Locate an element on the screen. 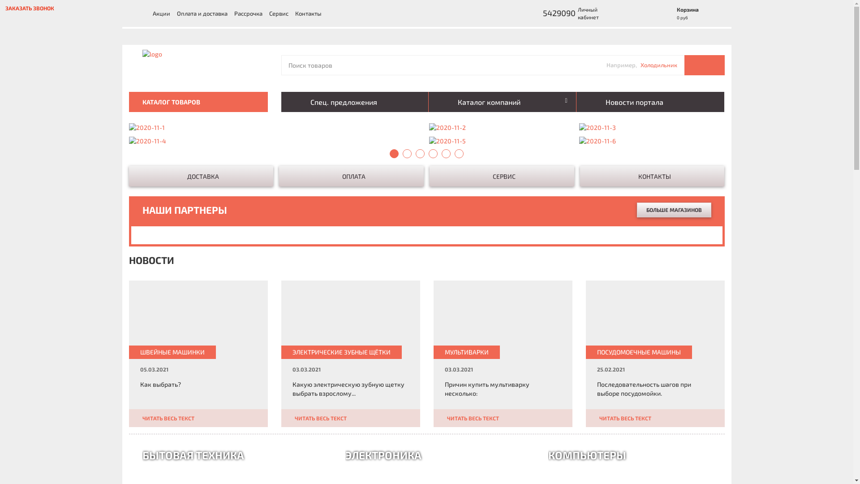 This screenshot has height=484, width=860. 5429090 is located at coordinates (538, 13).